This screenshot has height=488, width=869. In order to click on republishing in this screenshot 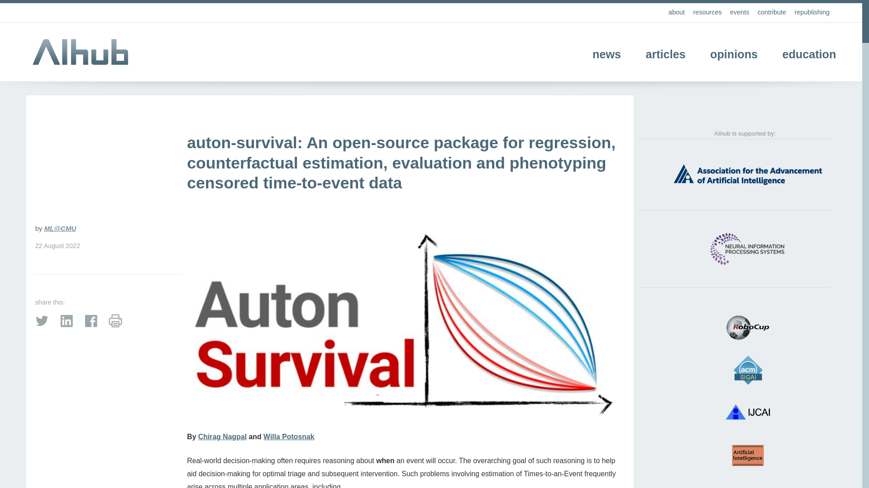, I will do `click(812, 12)`.